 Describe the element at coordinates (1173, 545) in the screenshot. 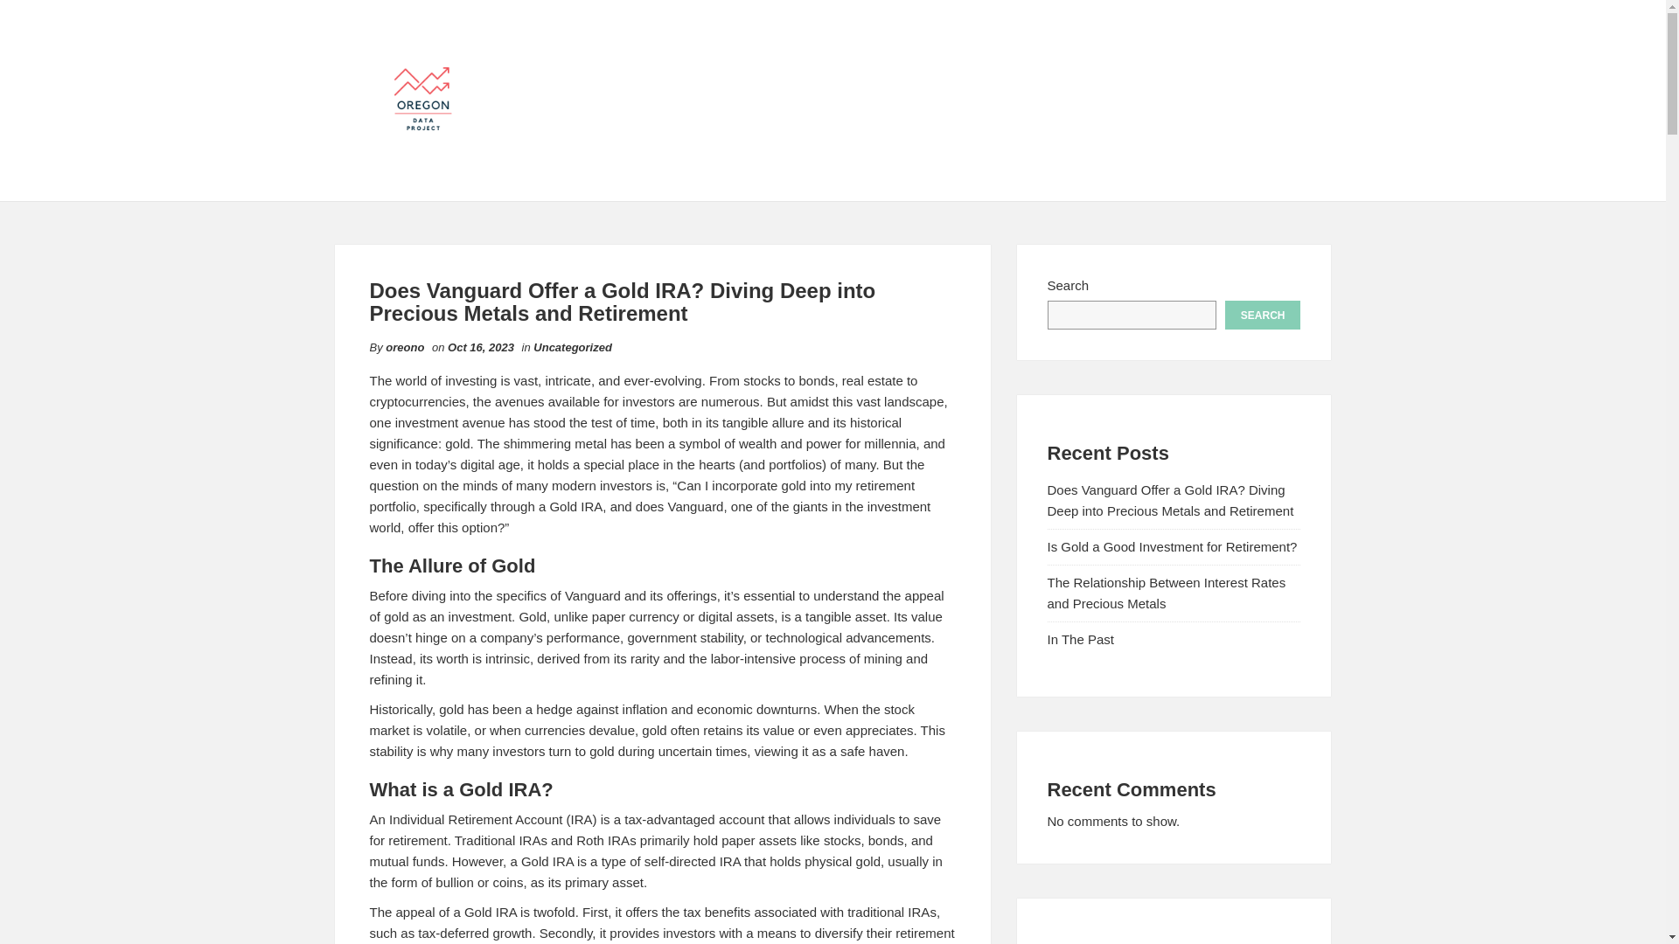

I see `Is Gold a Good Investment for Retirement?` at that location.